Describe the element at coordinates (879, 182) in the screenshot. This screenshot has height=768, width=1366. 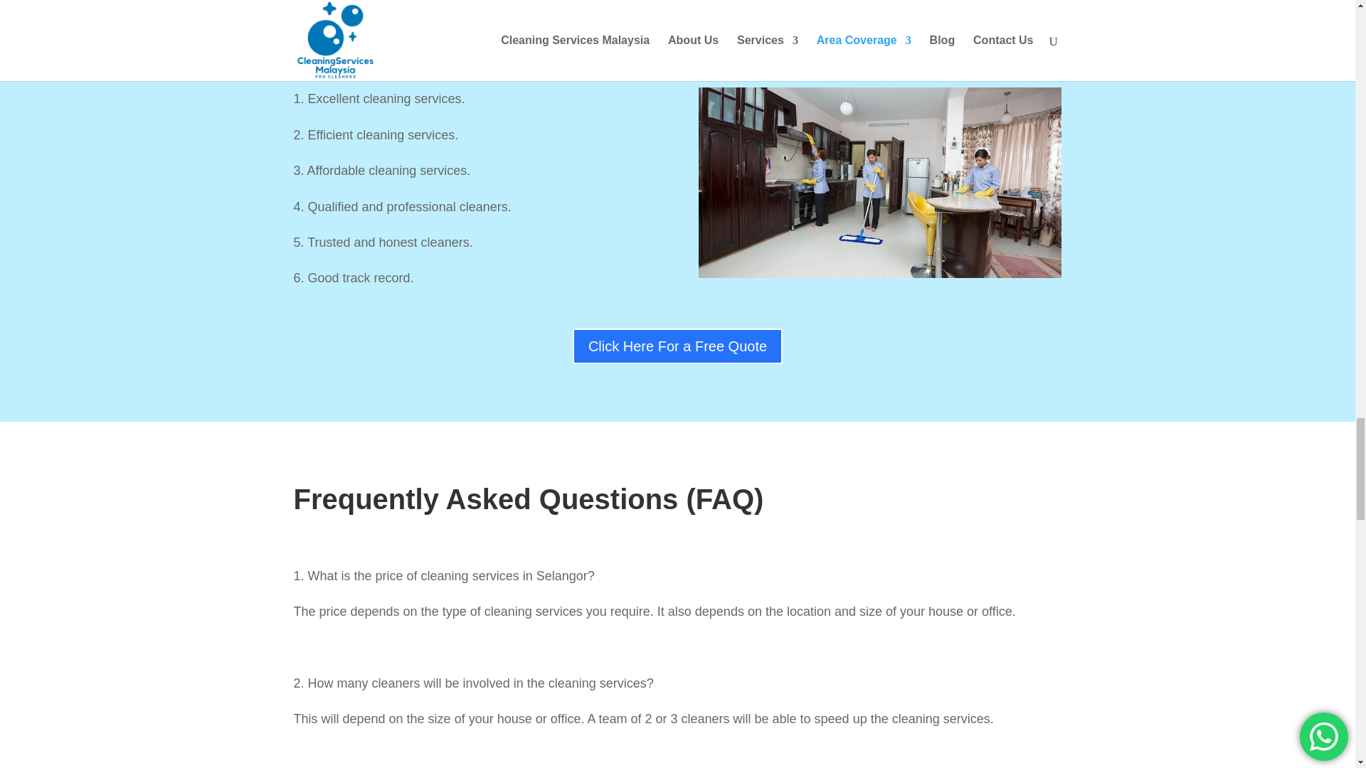
I see `cleaning services selangor` at that location.